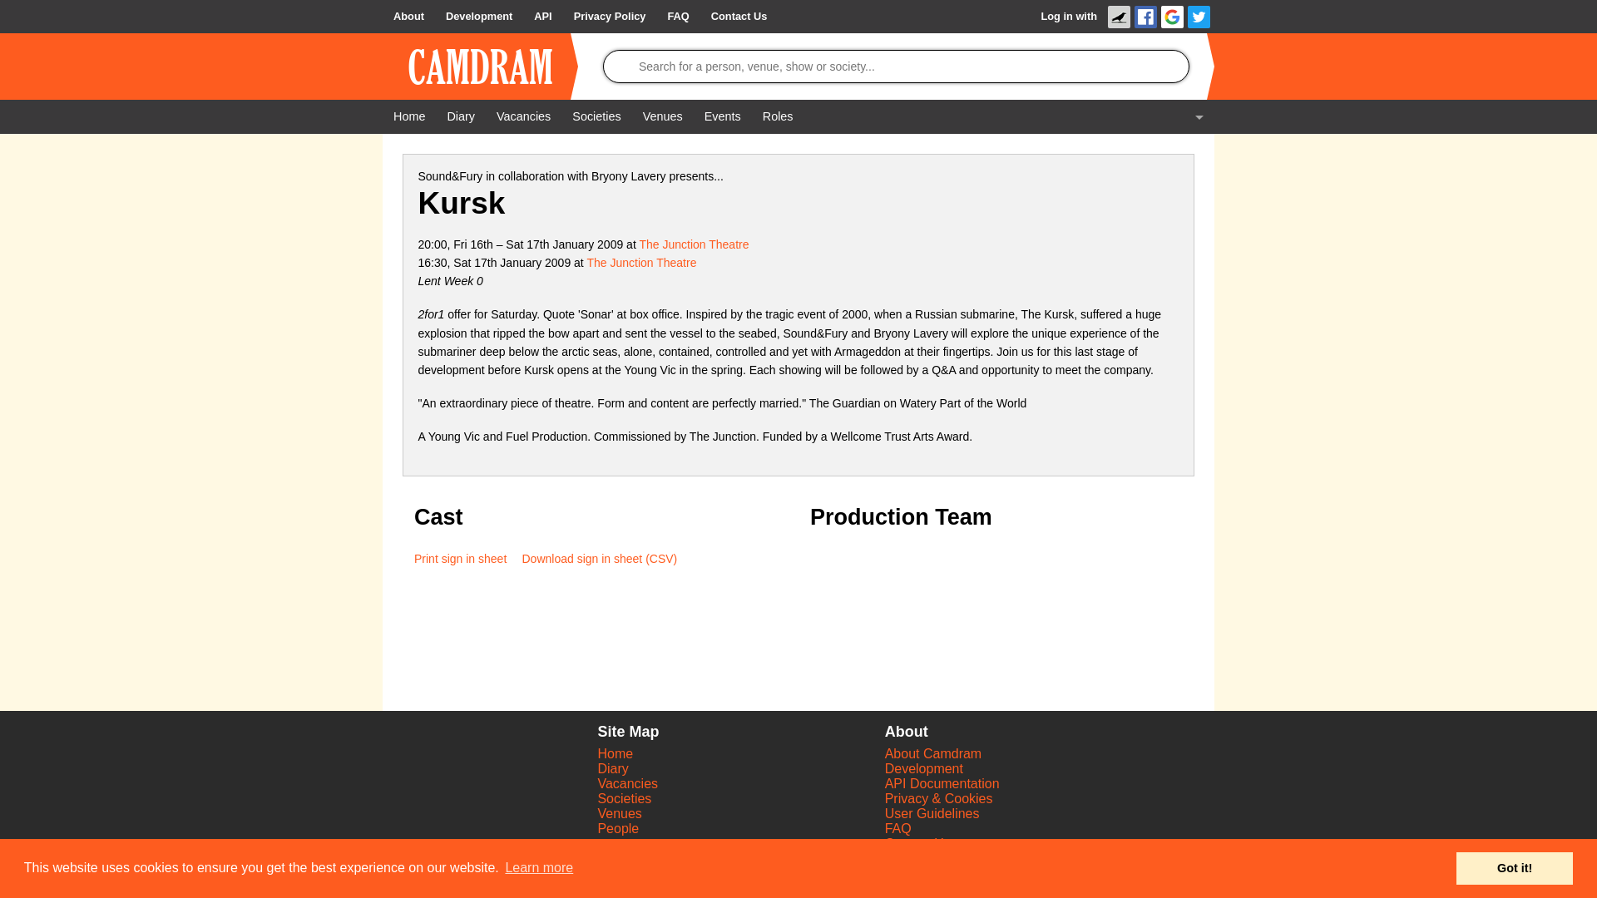 Image resolution: width=1597 pixels, height=898 pixels. Describe the element at coordinates (624, 798) in the screenshot. I see `Societies` at that location.